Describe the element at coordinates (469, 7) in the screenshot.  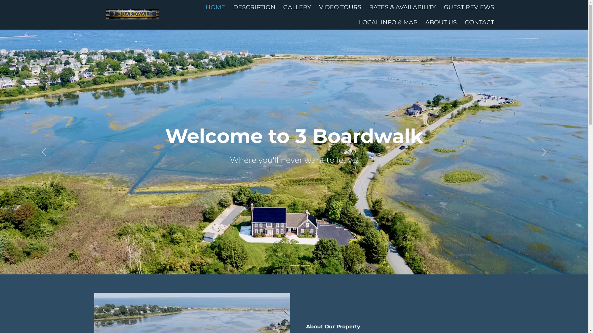
I see `GUEST REVIEWS` at that location.